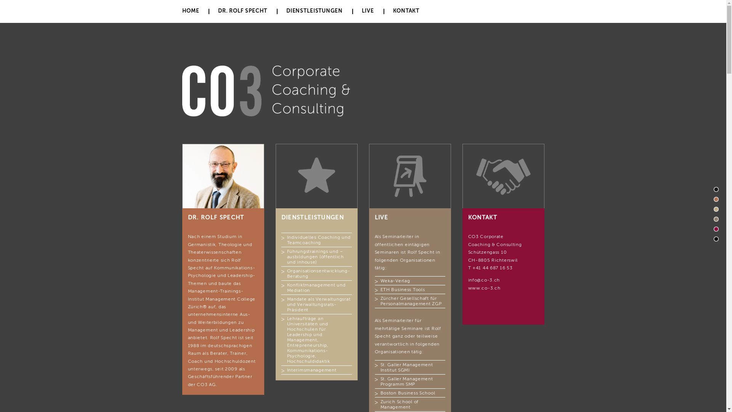 The height and width of the screenshot is (412, 732). What do you see at coordinates (400, 404) in the screenshot?
I see `Zurich School of Management` at bounding box center [400, 404].